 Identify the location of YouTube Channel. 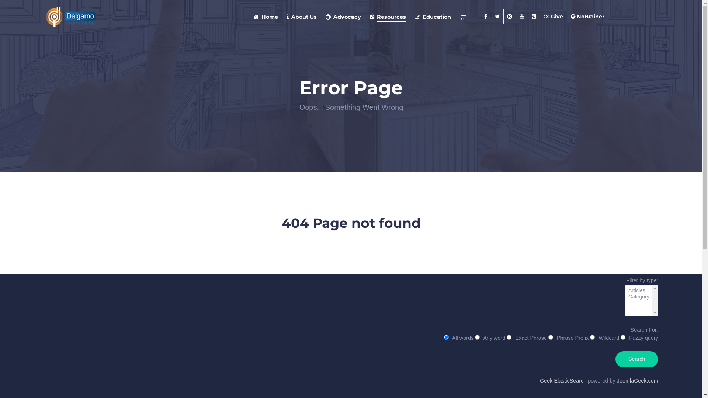
(522, 17).